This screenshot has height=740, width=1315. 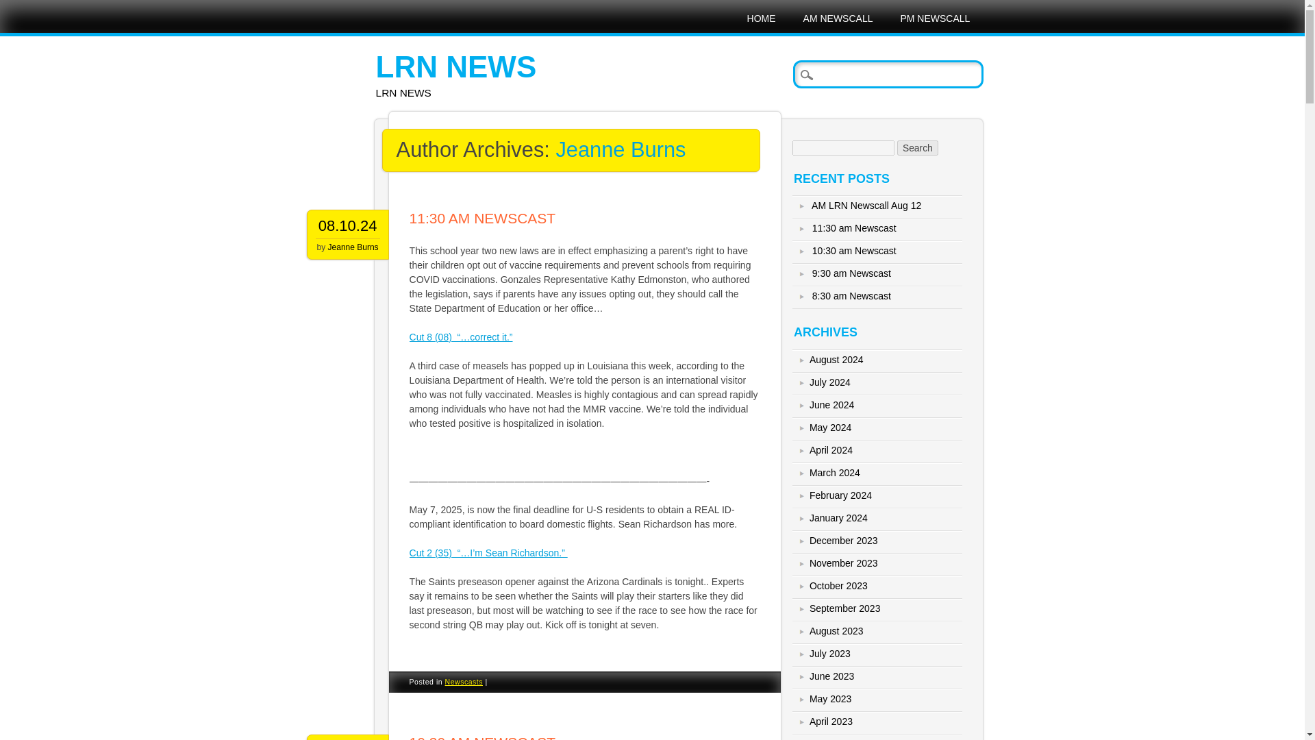 I want to click on View all posts by Jeanne Burns, so click(x=353, y=247).